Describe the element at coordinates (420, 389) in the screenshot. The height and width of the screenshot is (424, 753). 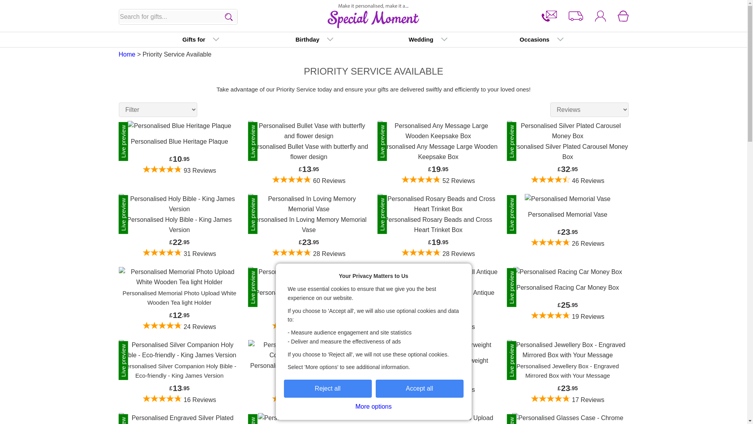
I see `Accept all` at that location.